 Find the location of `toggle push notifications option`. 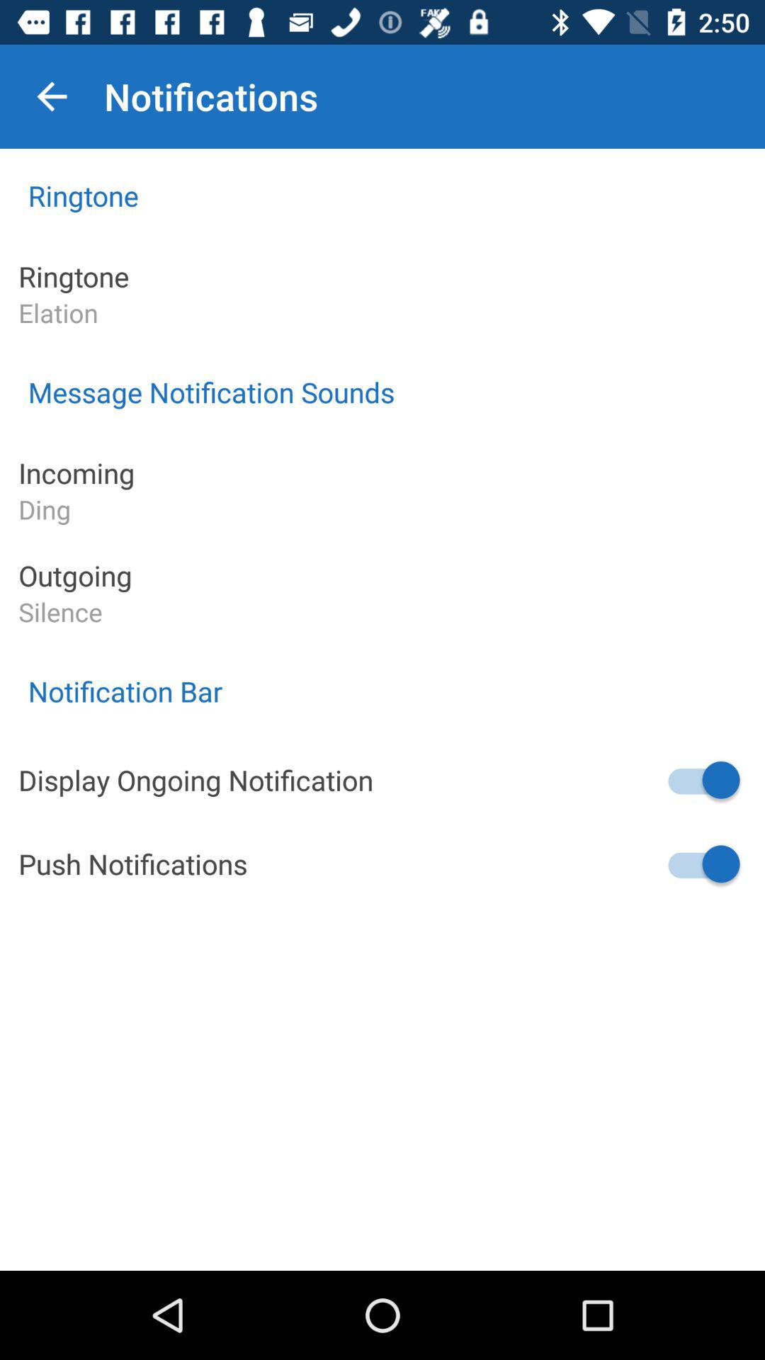

toggle push notifications option is located at coordinates (702, 864).